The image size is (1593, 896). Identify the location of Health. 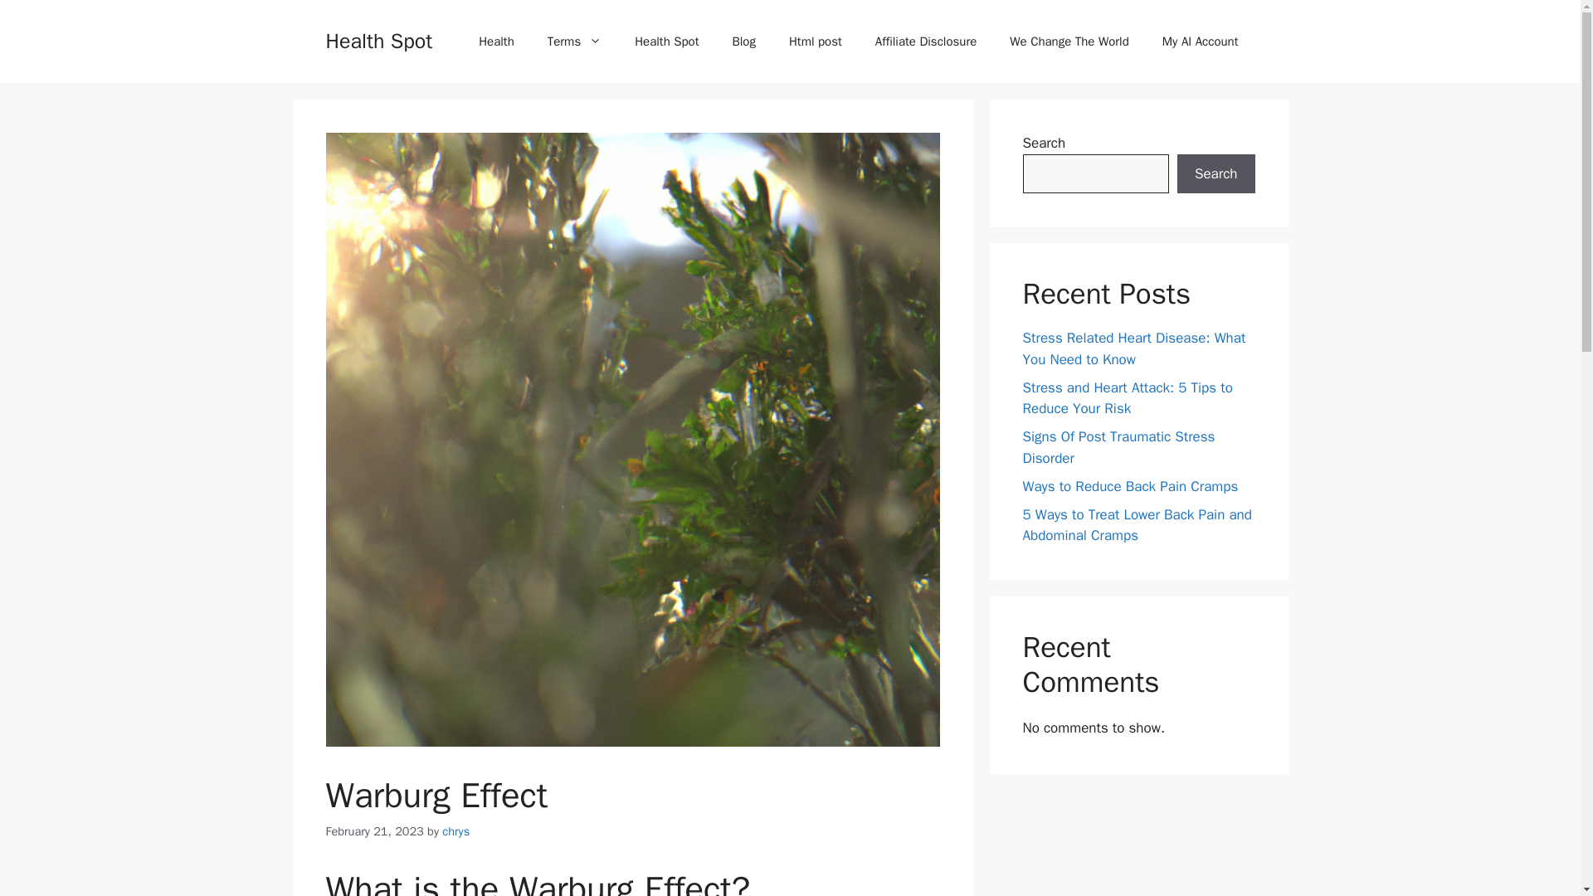
(496, 41).